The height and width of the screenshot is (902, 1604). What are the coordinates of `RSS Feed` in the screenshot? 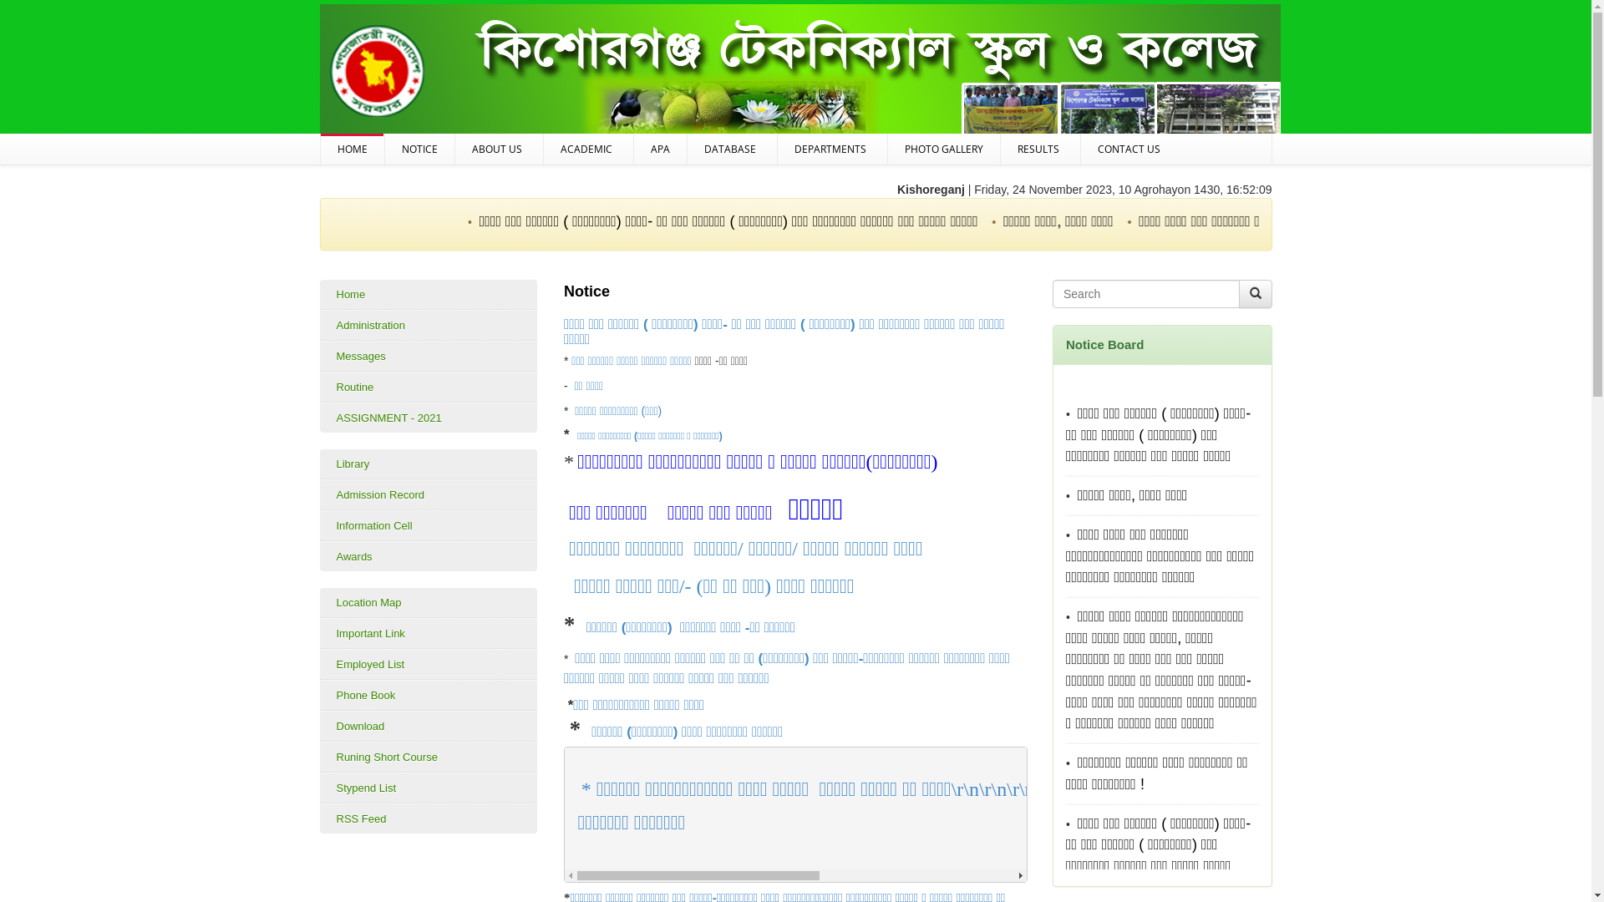 It's located at (428, 818).